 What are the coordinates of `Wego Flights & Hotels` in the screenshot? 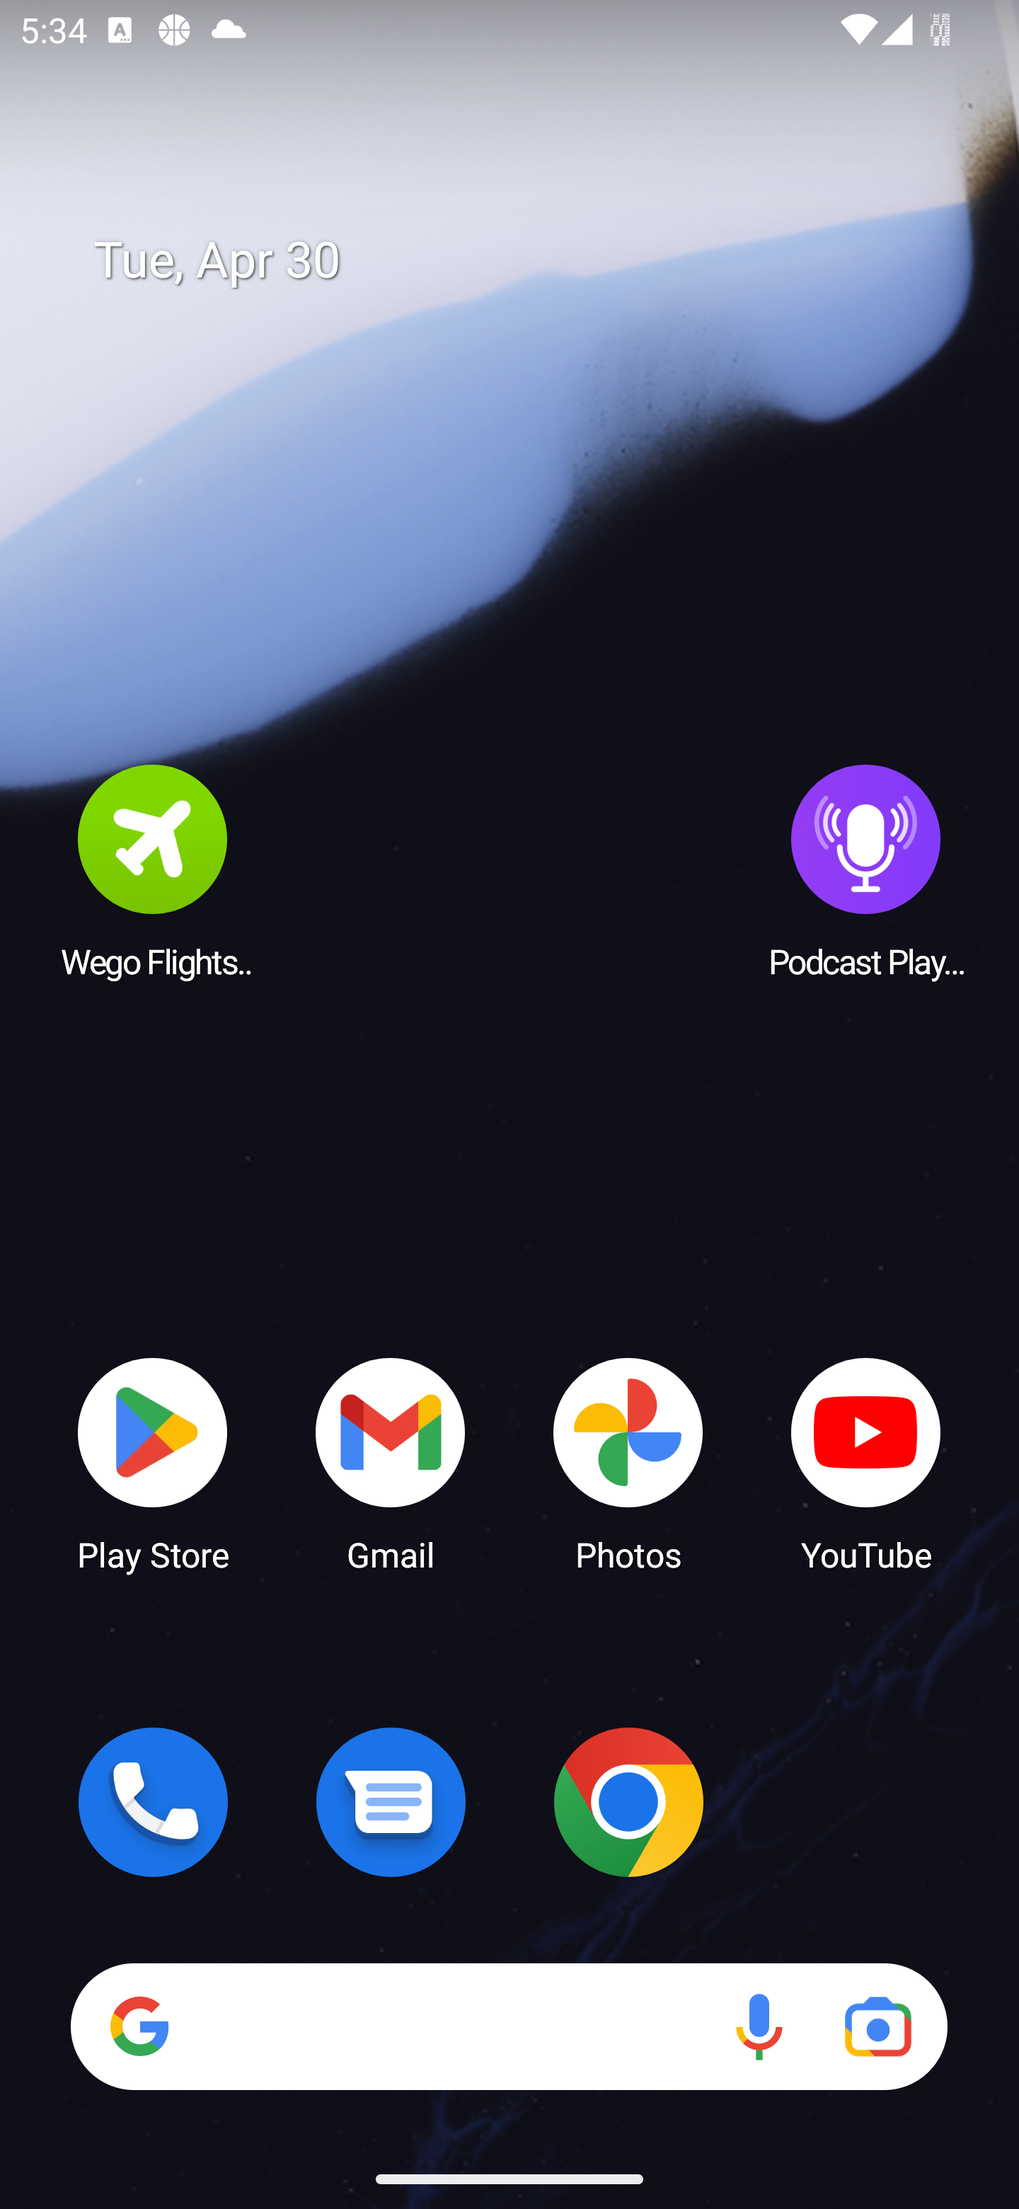 It's located at (153, 870).